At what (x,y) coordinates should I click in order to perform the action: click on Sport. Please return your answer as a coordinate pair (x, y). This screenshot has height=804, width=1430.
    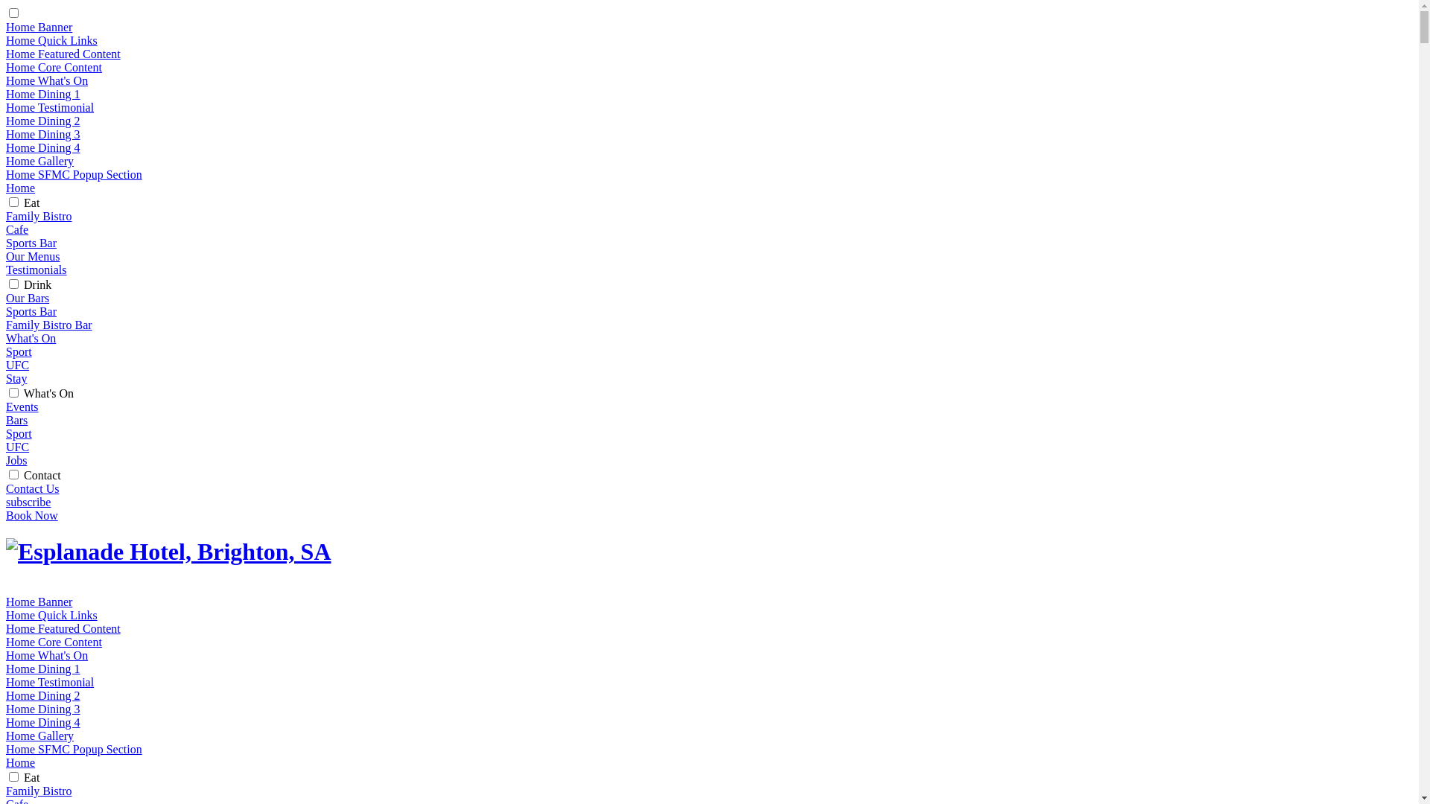
    Looking at the image, I should click on (19, 433).